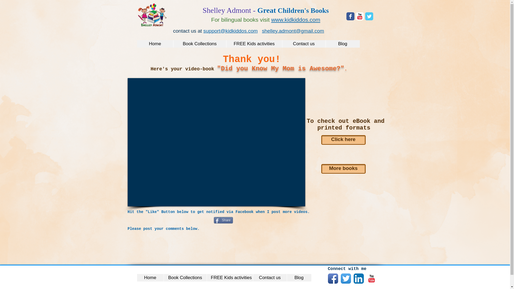 This screenshot has height=289, width=514. Describe the element at coordinates (343, 169) in the screenshot. I see `More books` at that location.